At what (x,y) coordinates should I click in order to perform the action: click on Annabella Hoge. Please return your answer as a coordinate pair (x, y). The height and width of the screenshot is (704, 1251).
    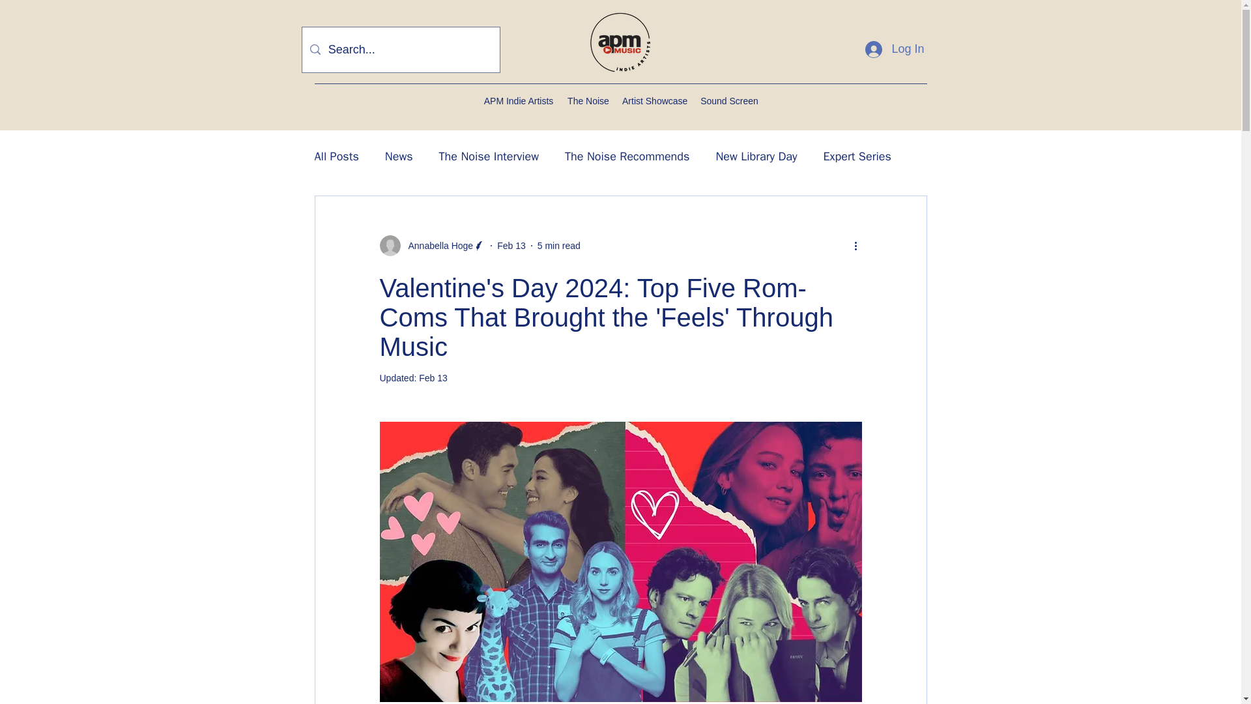
    Looking at the image, I should click on (437, 245).